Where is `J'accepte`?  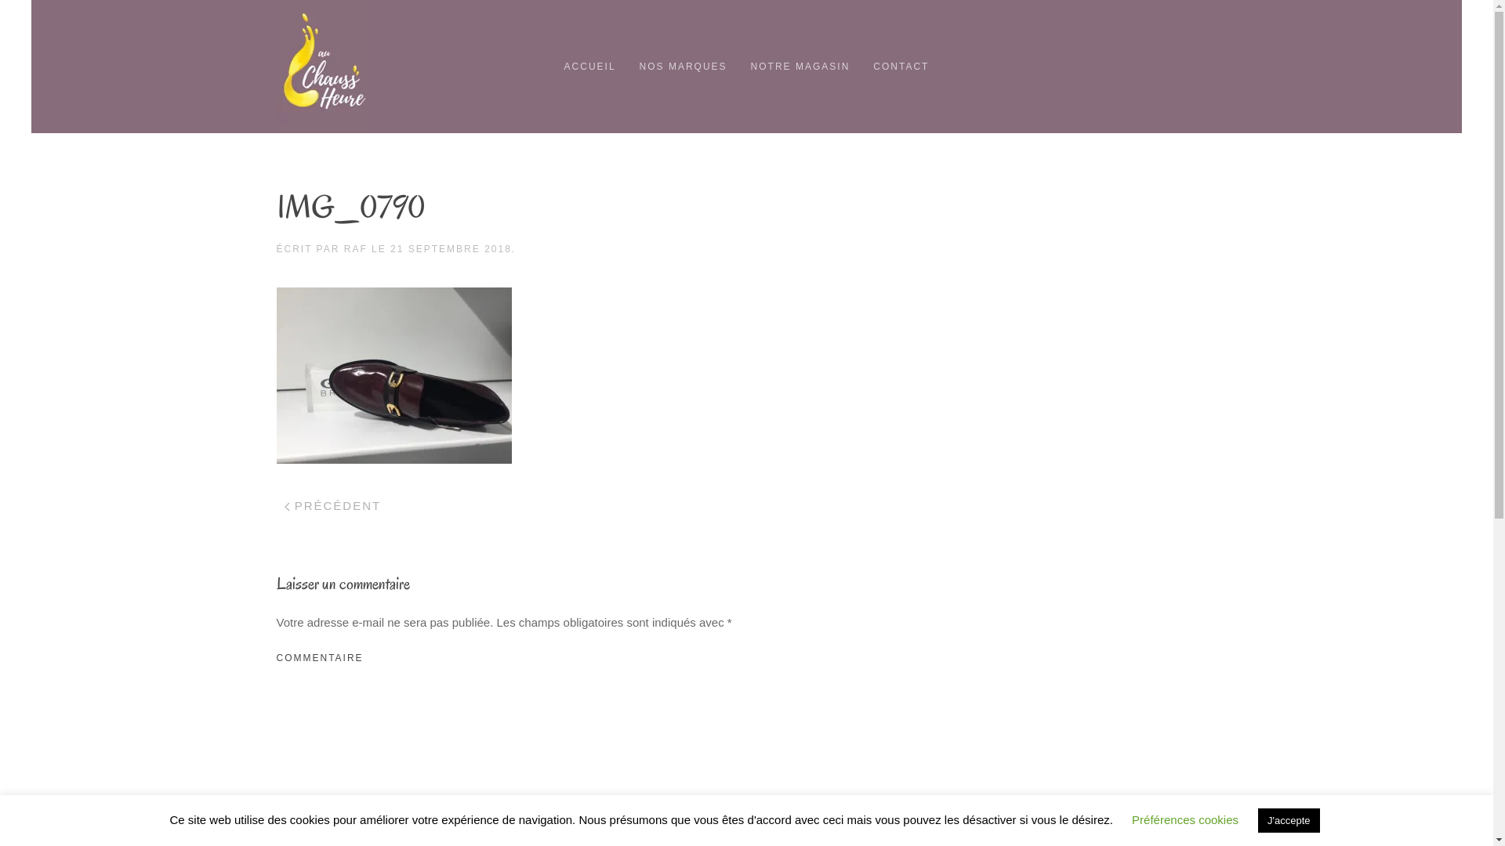 J'accepte is located at coordinates (1289, 821).